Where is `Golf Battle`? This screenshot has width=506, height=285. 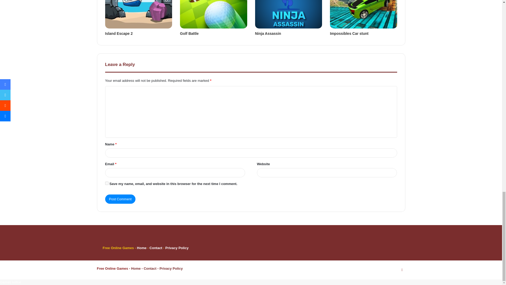
Golf Battle is located at coordinates (189, 33).